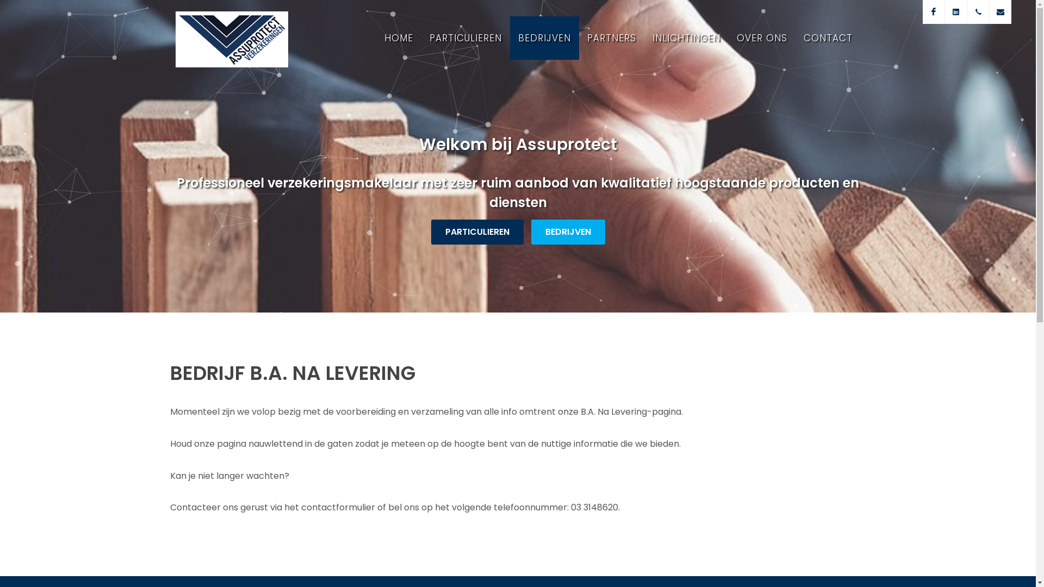  What do you see at coordinates (611, 38) in the screenshot?
I see `PARTNERS` at bounding box center [611, 38].